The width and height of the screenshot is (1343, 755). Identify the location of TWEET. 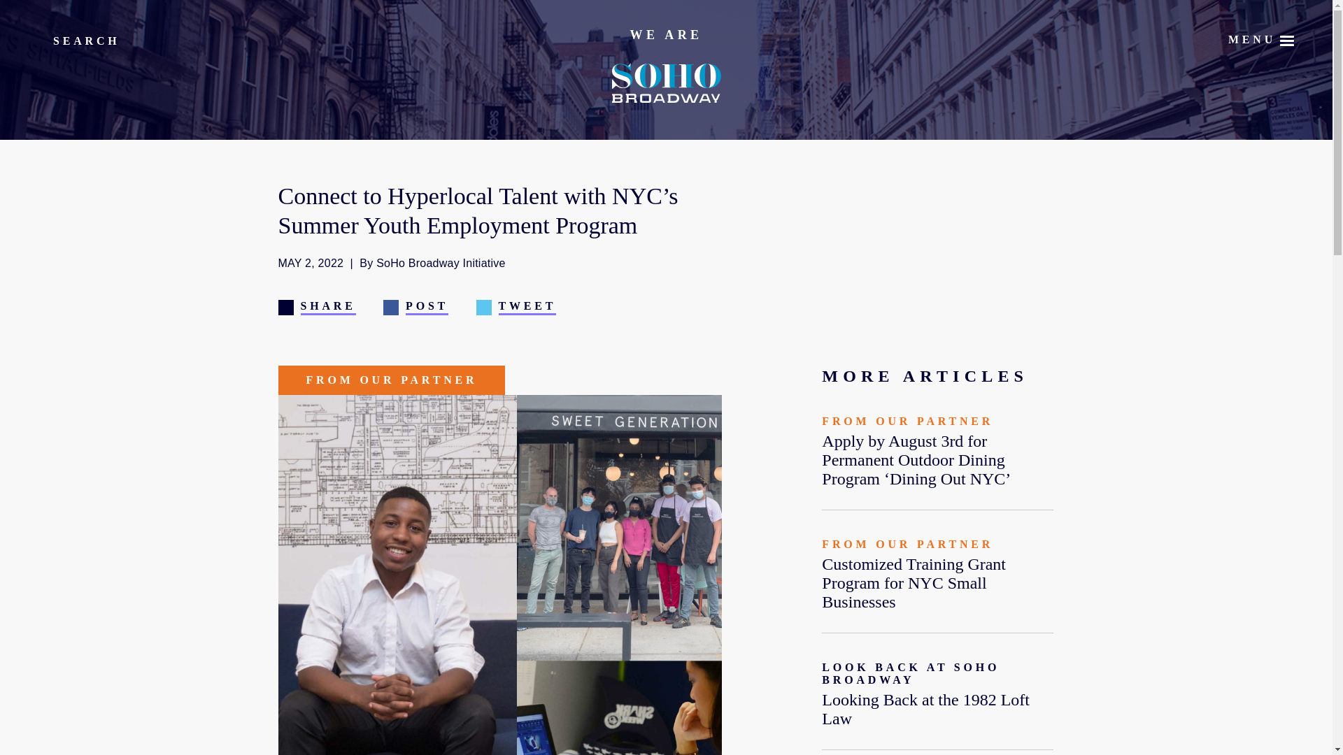
(516, 305).